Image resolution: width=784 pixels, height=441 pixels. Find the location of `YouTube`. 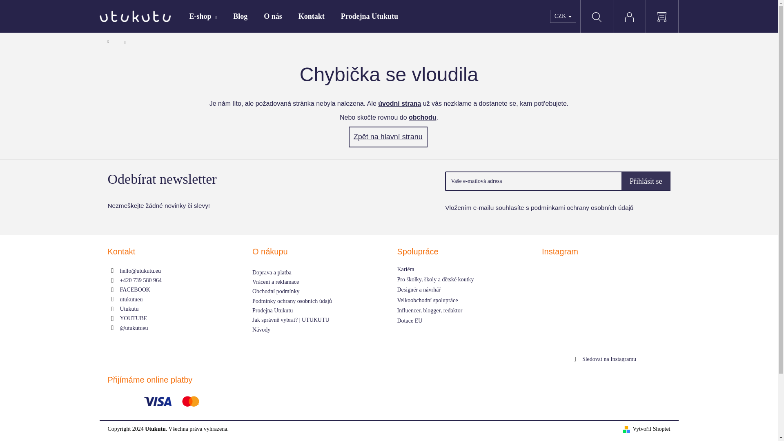

YouTube is located at coordinates (133, 318).